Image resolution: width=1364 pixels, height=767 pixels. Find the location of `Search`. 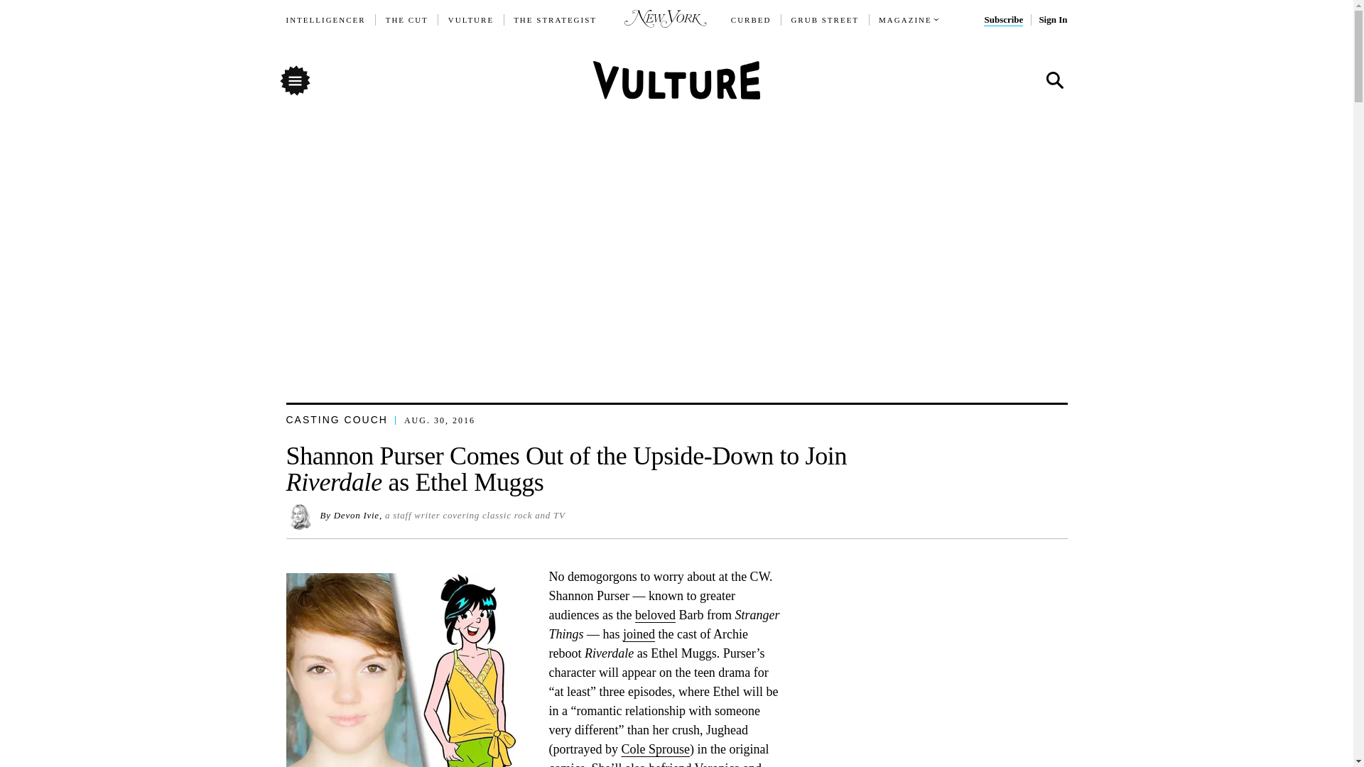

Search is located at coordinates (1054, 81).